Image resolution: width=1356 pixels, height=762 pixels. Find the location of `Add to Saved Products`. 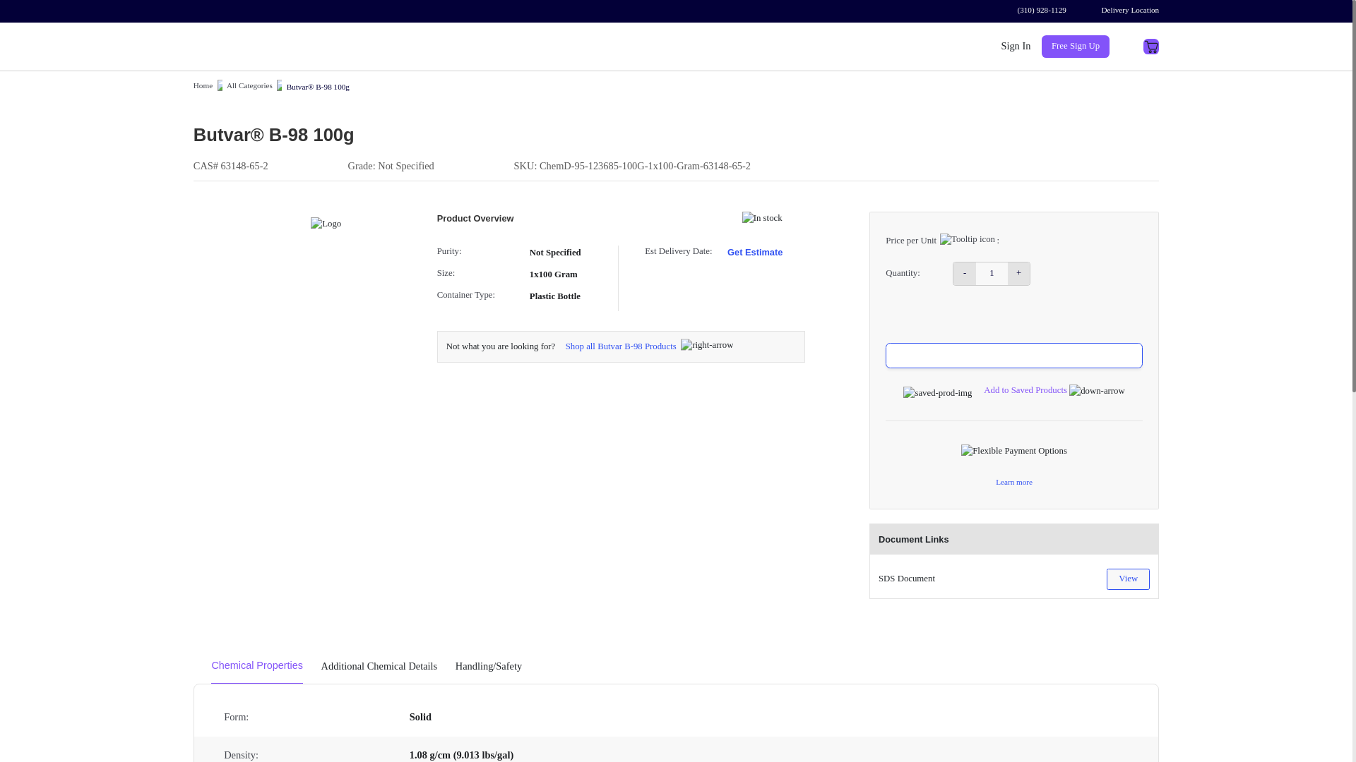

Add to Saved Products is located at coordinates (1054, 390).